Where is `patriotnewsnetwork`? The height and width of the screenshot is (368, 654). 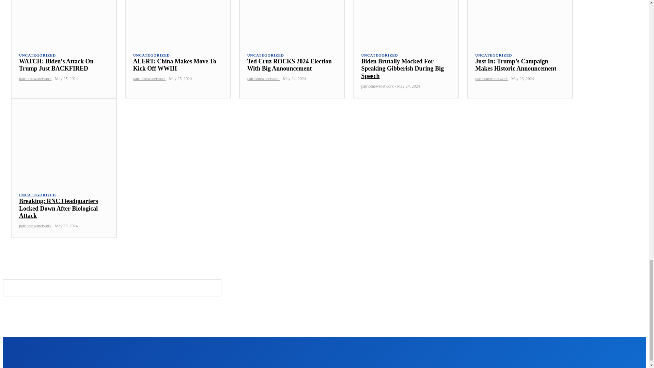
patriotnewsnetwork is located at coordinates (149, 78).